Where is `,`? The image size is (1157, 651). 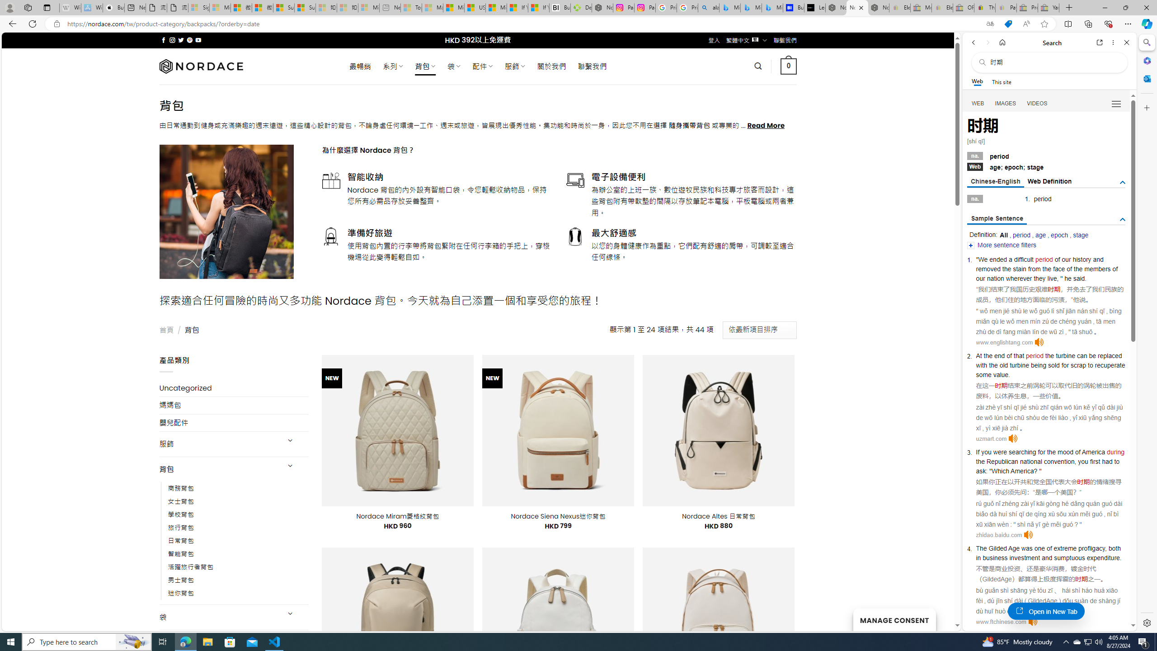 , is located at coordinates (1105, 548).